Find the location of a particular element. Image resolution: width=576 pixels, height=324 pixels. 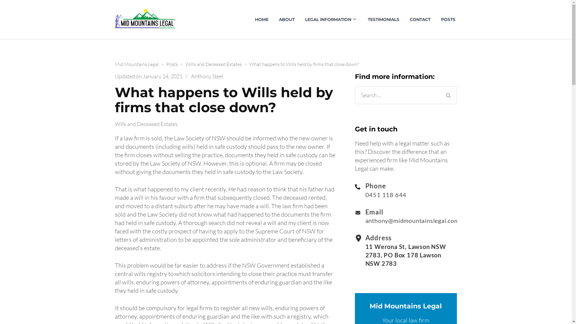

CONTACT is located at coordinates (420, 19).